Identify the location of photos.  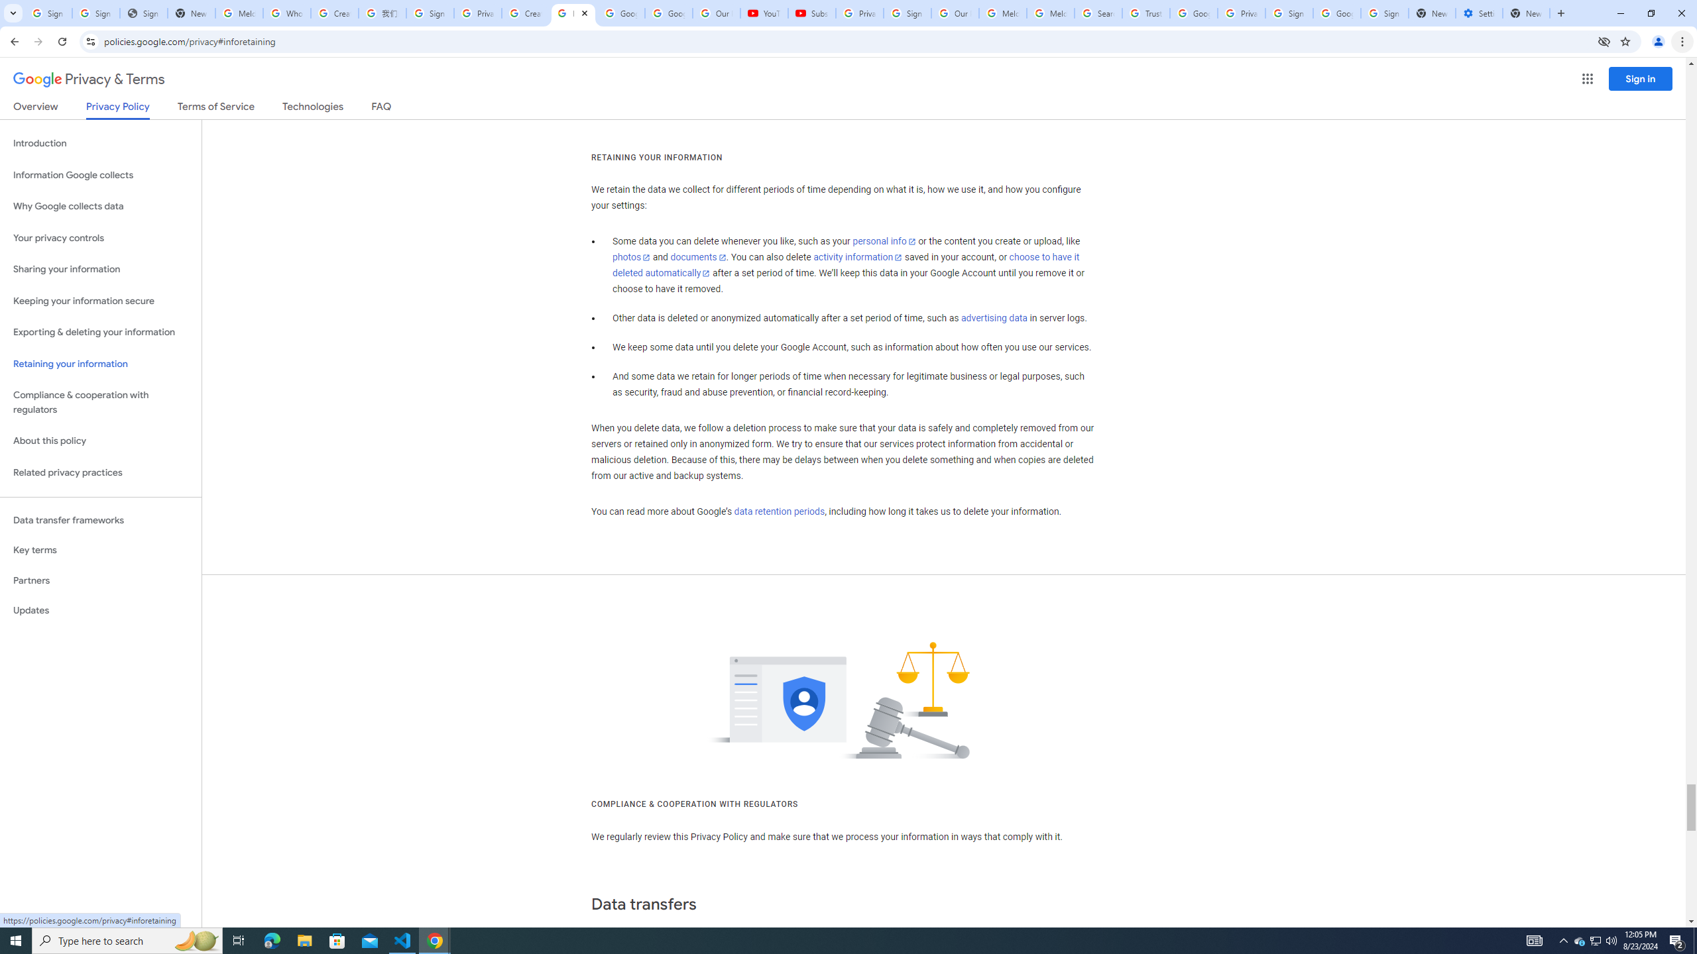
(632, 257).